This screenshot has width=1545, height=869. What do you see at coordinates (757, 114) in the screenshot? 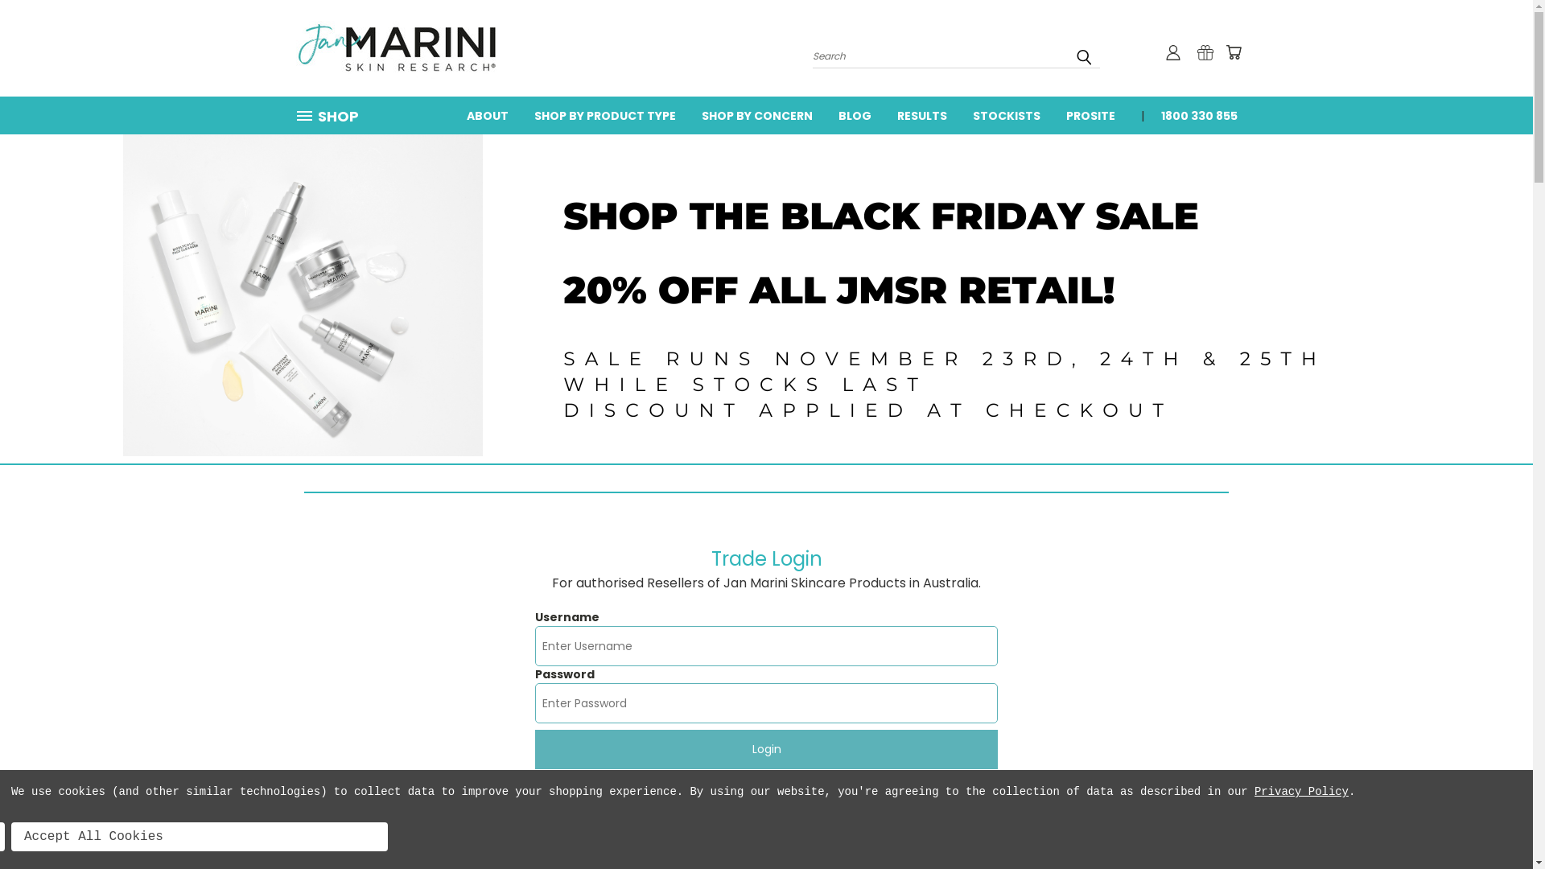
I see `SHOP BY CONCERN` at bounding box center [757, 114].